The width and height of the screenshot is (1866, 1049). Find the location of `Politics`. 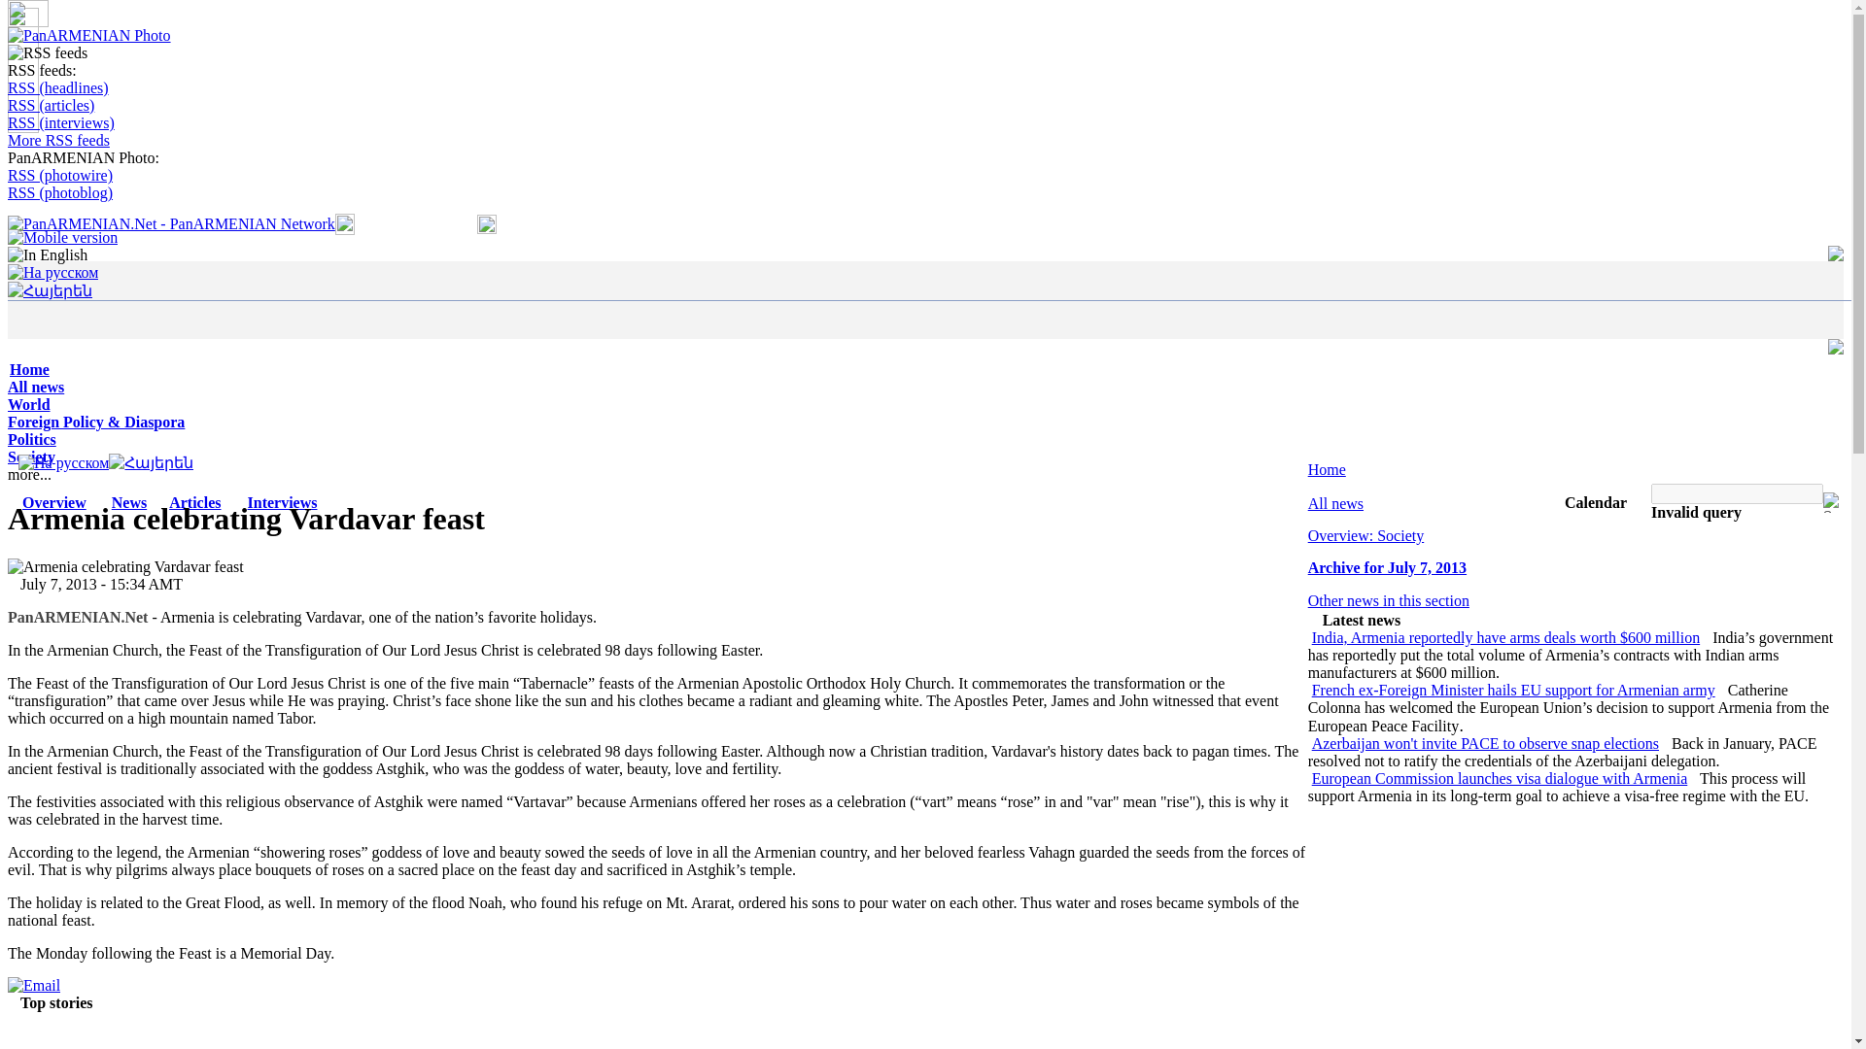

Politics is located at coordinates (31, 439).